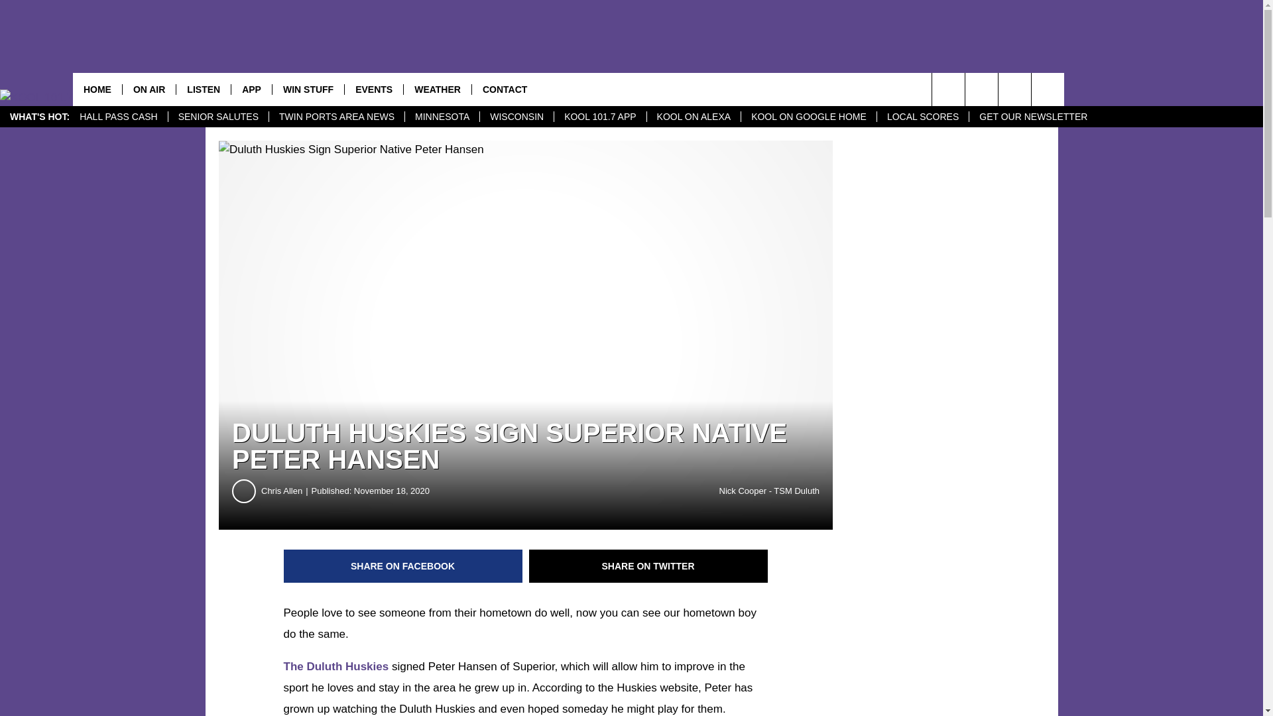 The height and width of the screenshot is (716, 1273). Describe the element at coordinates (809, 117) in the screenshot. I see `KOOL ON GOOGLE HOME` at that location.